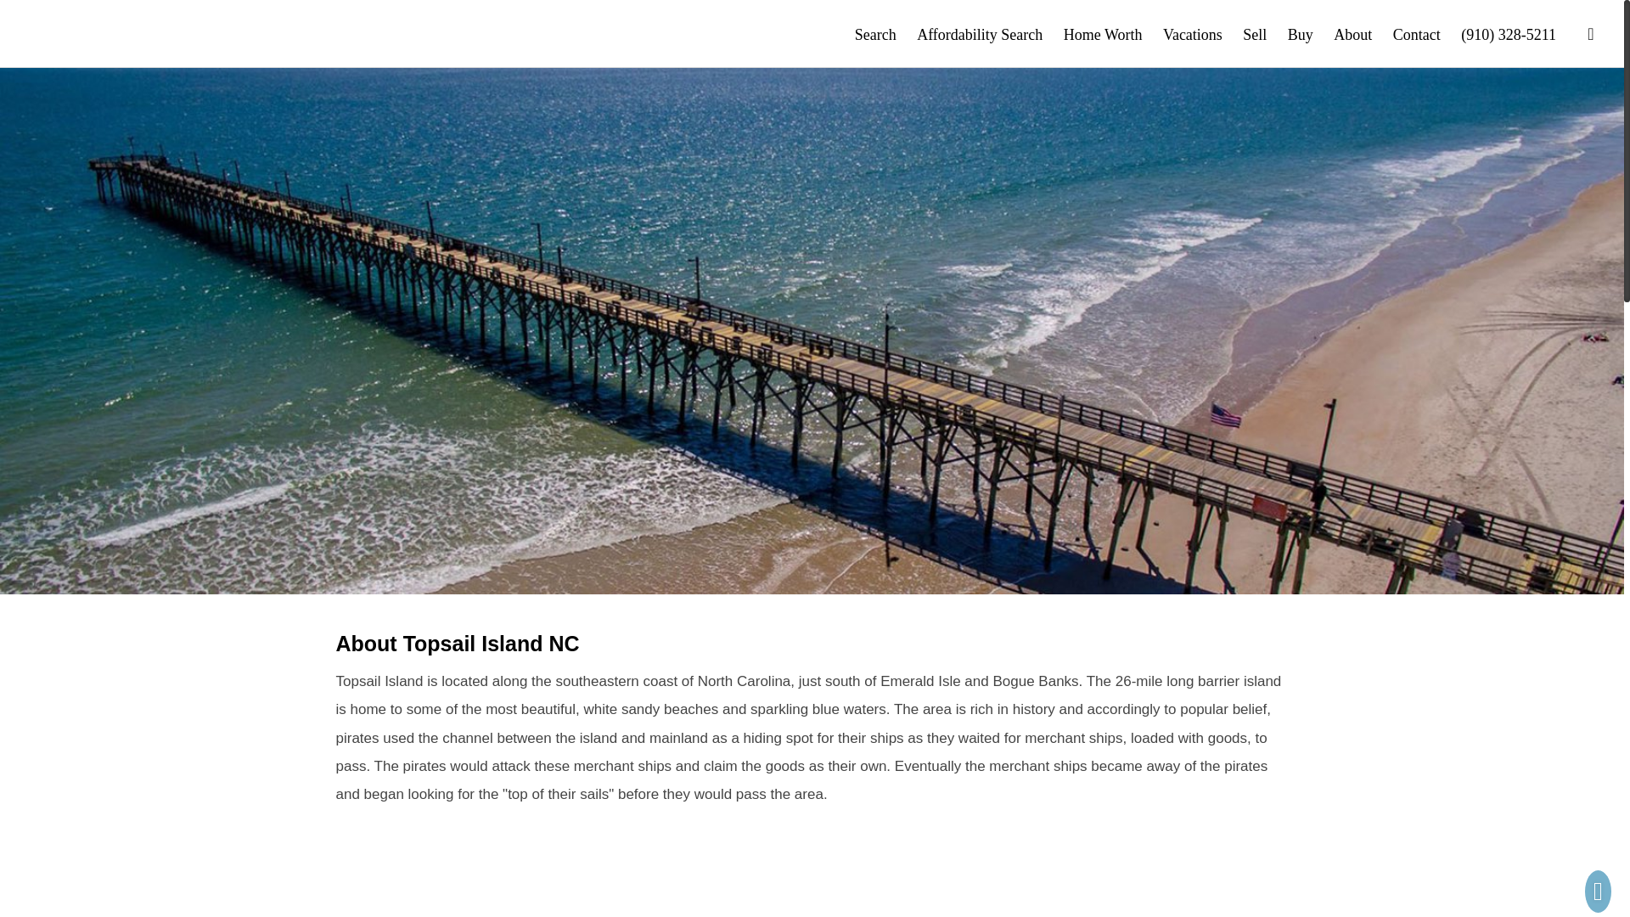 The height and width of the screenshot is (917, 1630). Describe the element at coordinates (980, 34) in the screenshot. I see `Affordability Search` at that location.